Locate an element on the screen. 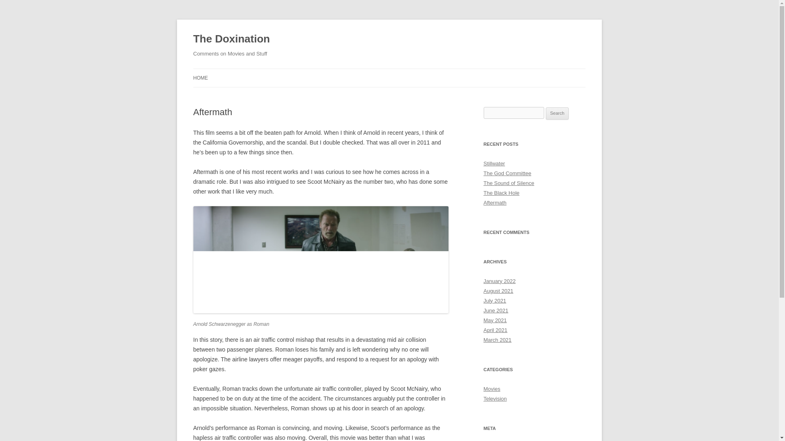 The width and height of the screenshot is (785, 441). August 2021 is located at coordinates (498, 291).